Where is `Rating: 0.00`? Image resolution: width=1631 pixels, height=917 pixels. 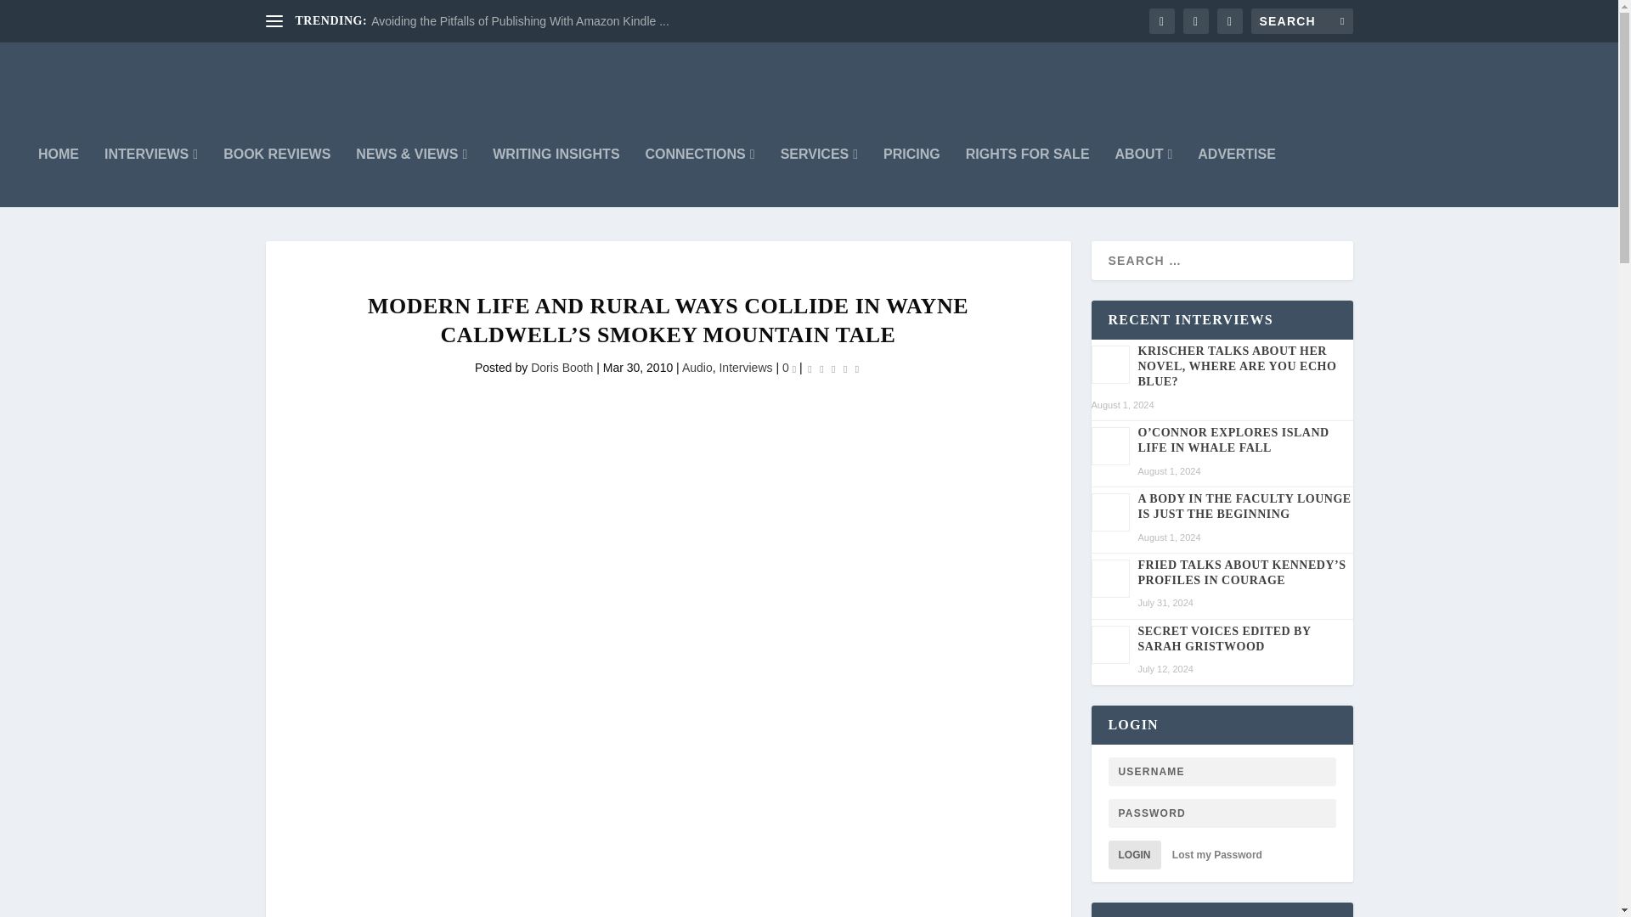 Rating: 0.00 is located at coordinates (832, 368).